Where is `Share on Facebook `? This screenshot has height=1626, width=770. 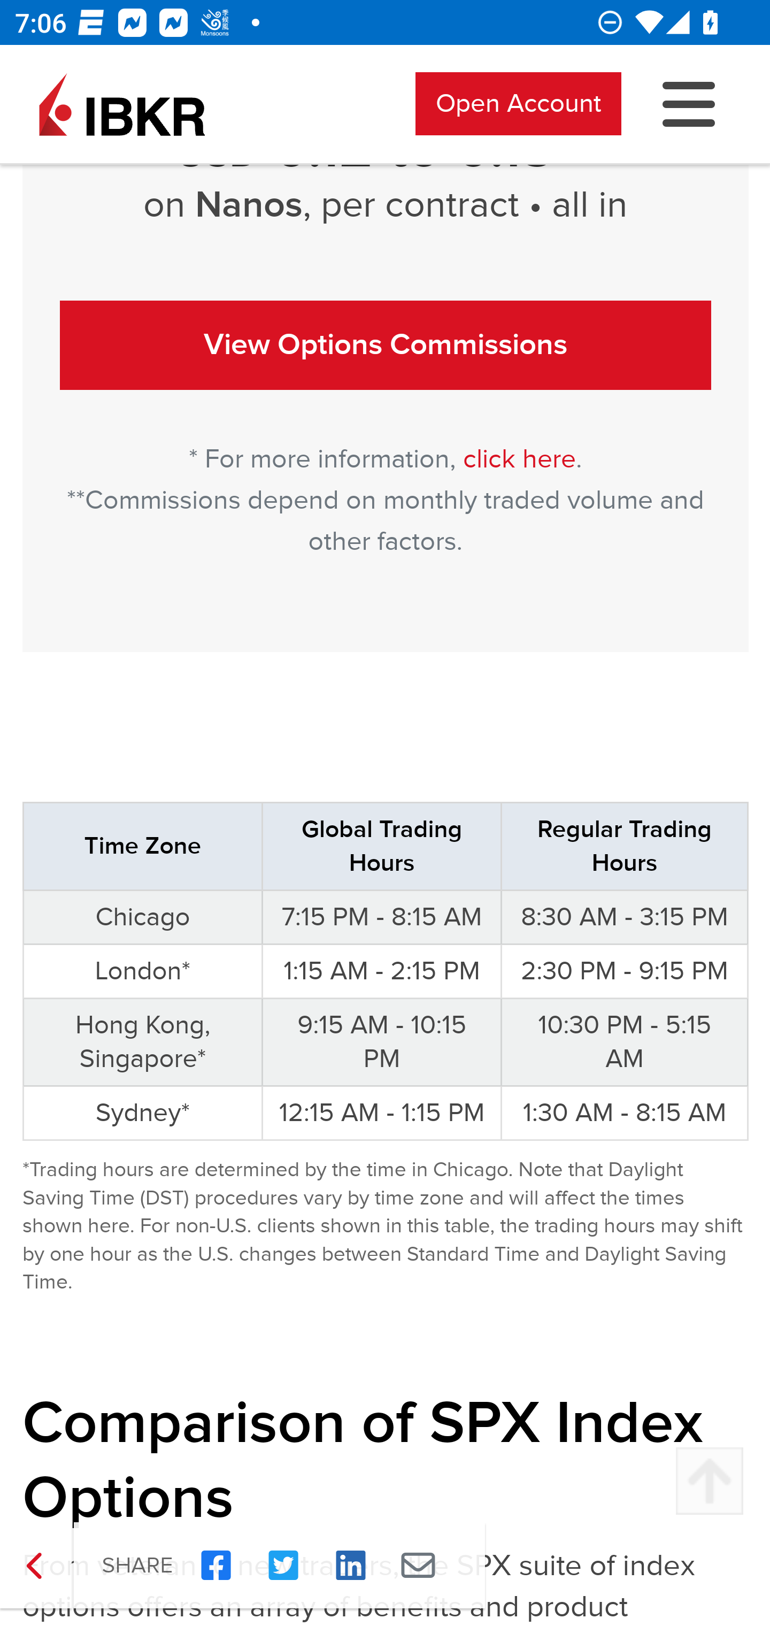 Share on Facebook  is located at coordinates (216, 1566).